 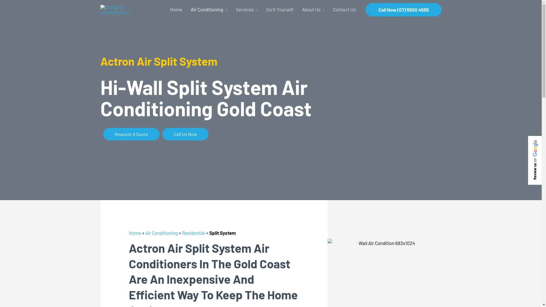 What do you see at coordinates (135, 233) in the screenshot?
I see `Home` at bounding box center [135, 233].